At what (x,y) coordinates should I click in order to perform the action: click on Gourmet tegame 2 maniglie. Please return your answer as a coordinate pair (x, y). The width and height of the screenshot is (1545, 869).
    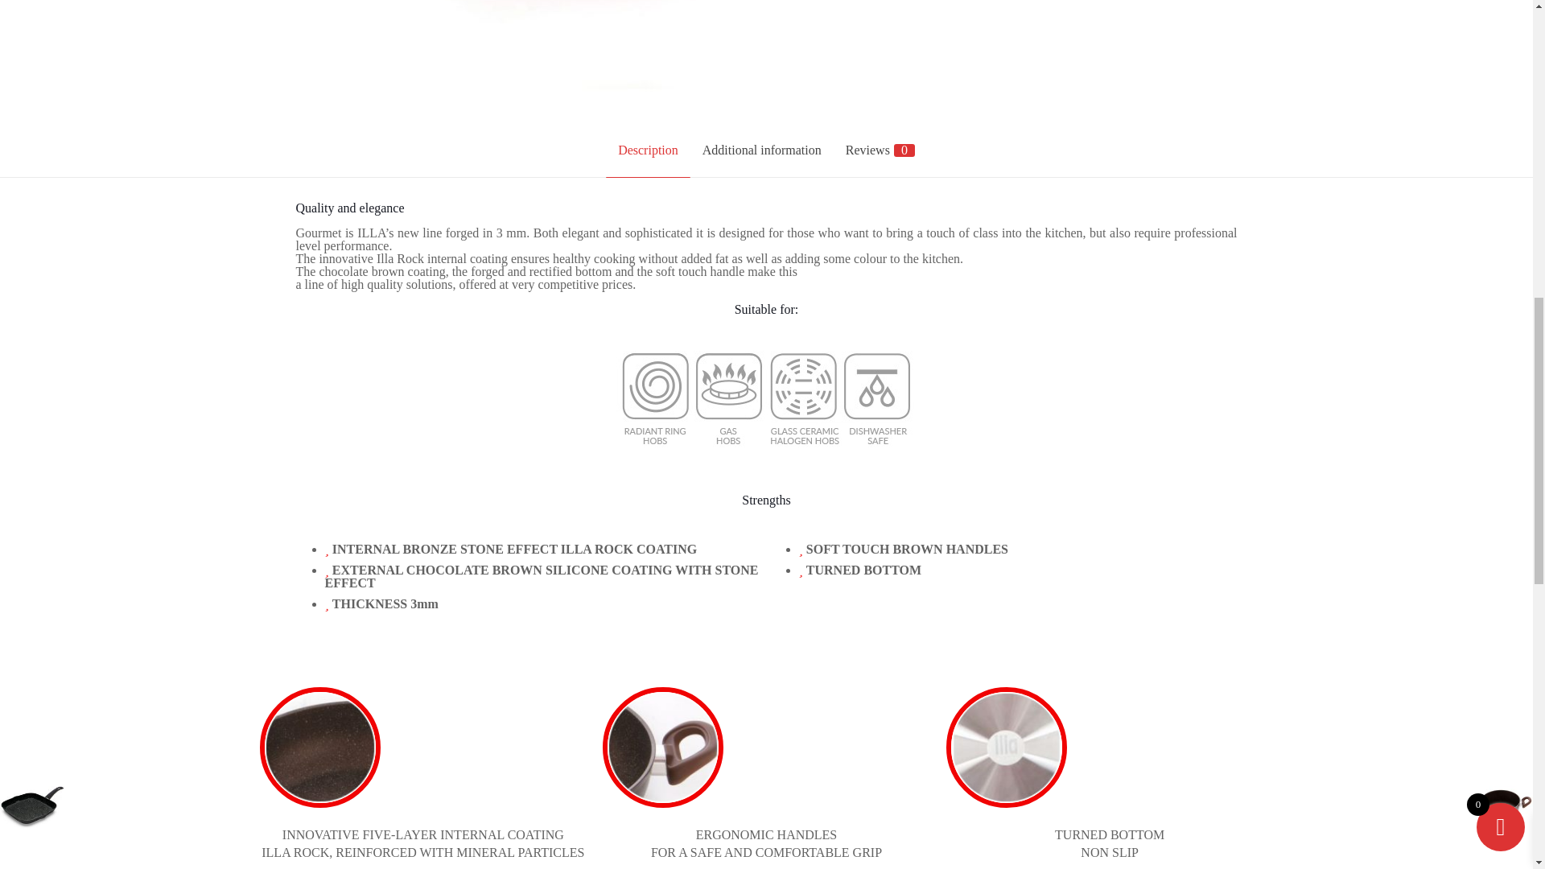
    Looking at the image, I should click on (569, 46).